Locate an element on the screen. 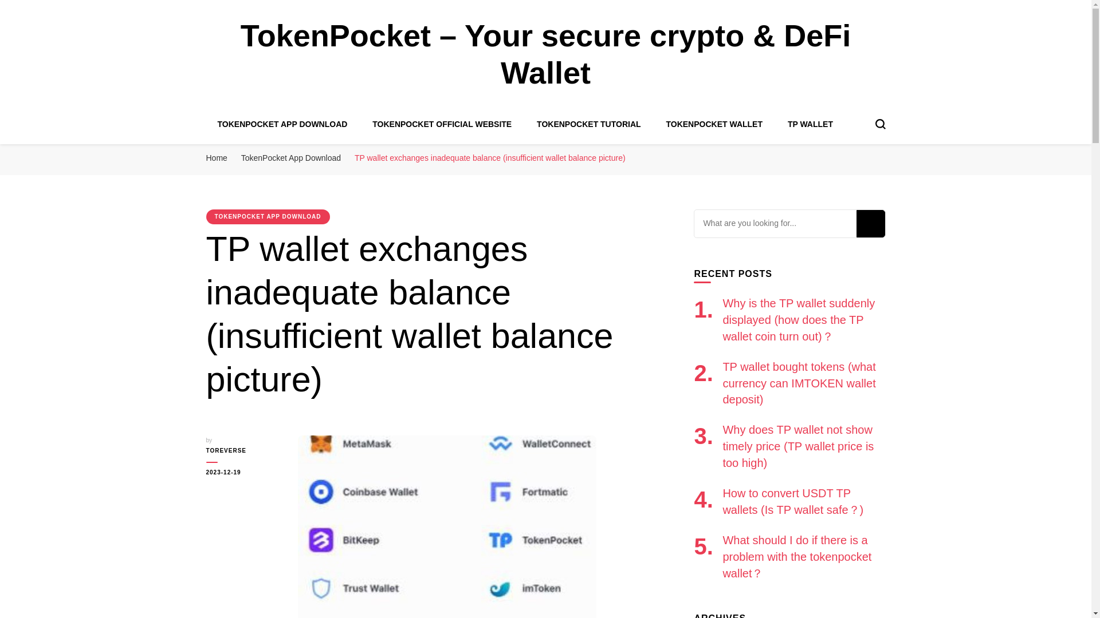  Home is located at coordinates (217, 158).